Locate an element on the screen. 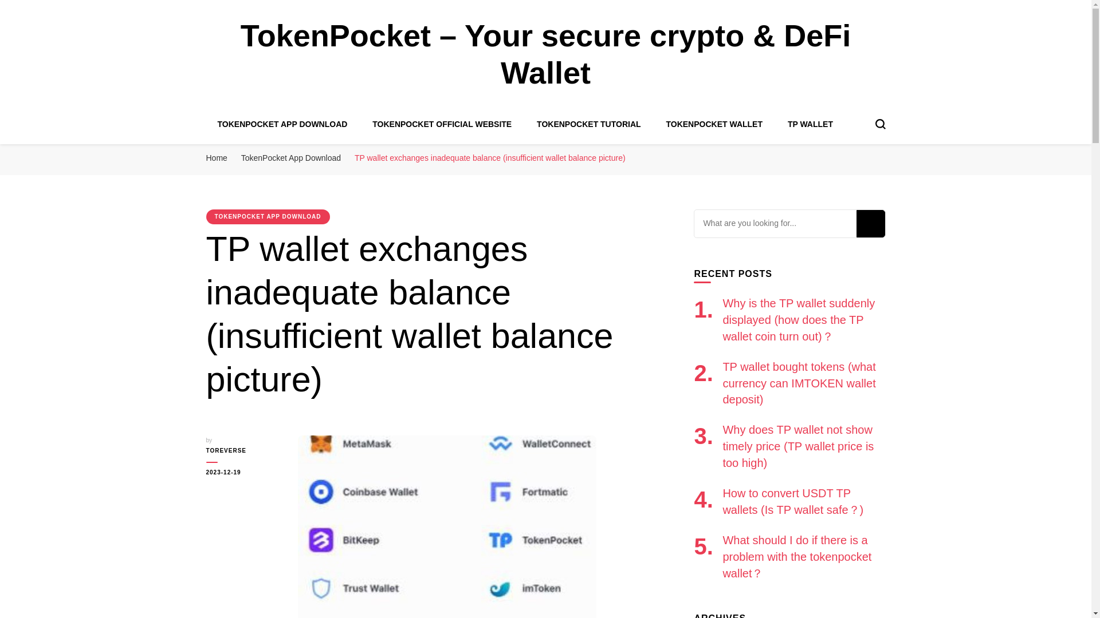  Home is located at coordinates (217, 158).